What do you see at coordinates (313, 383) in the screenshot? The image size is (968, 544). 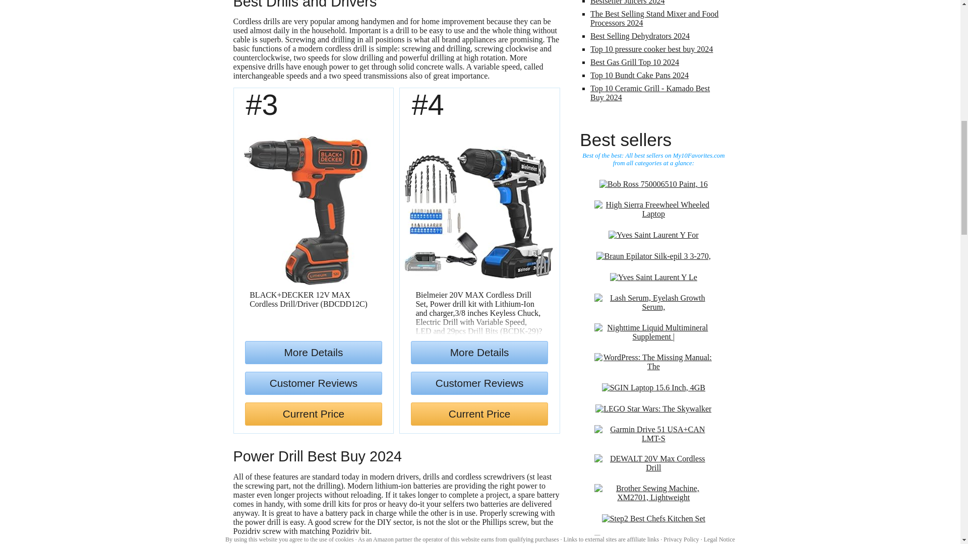 I see `Customer Reviews` at bounding box center [313, 383].